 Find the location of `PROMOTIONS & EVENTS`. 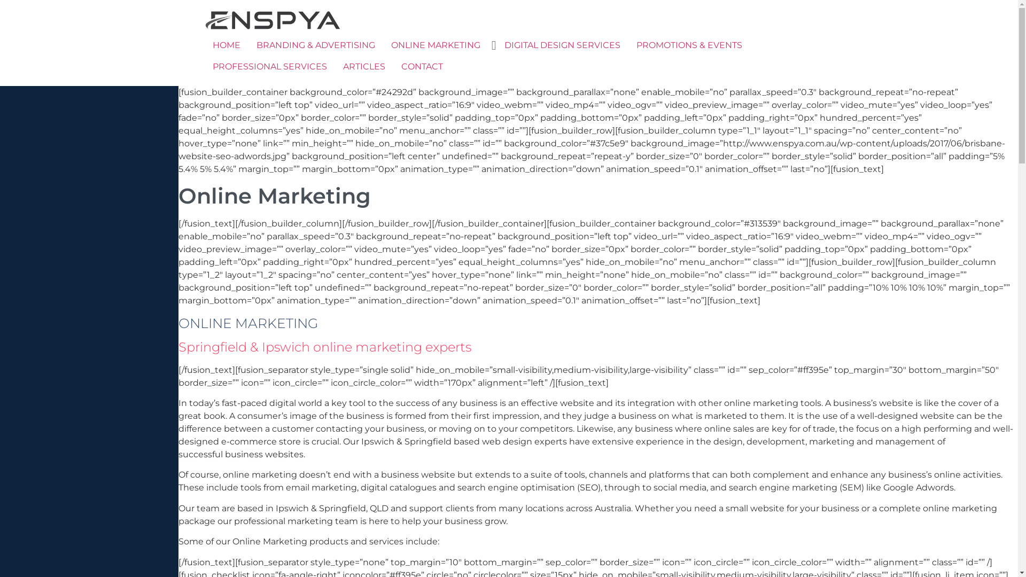

PROMOTIONS & EVENTS is located at coordinates (689, 45).